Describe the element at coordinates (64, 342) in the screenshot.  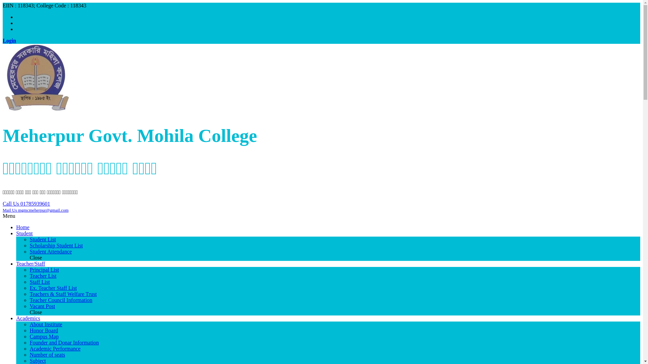
I see `Founder and Donar Information` at that location.